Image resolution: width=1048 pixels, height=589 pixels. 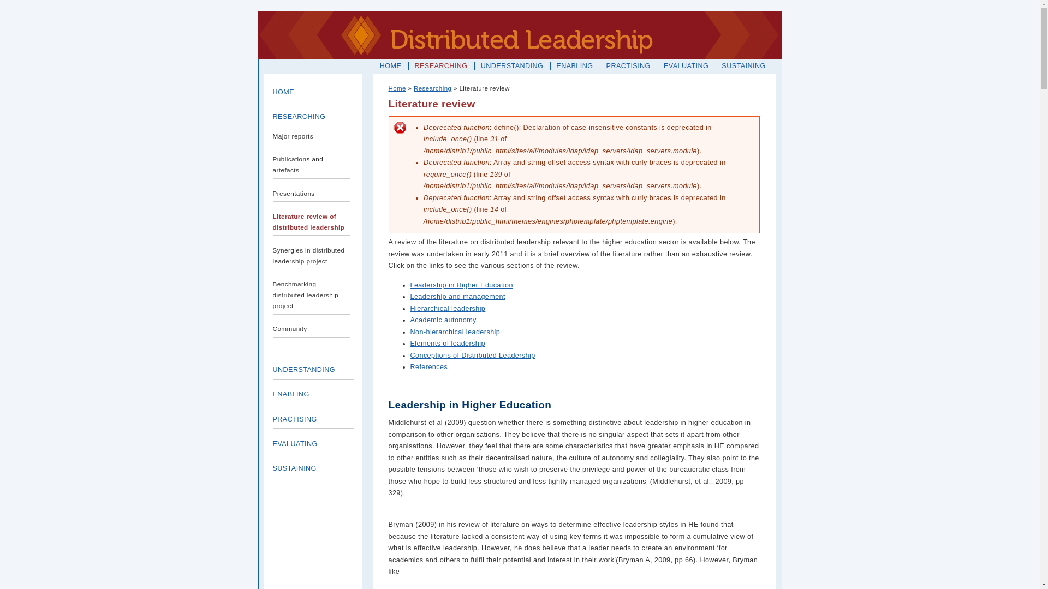 I want to click on Conceptions of Distributed Leadership, so click(x=473, y=356).